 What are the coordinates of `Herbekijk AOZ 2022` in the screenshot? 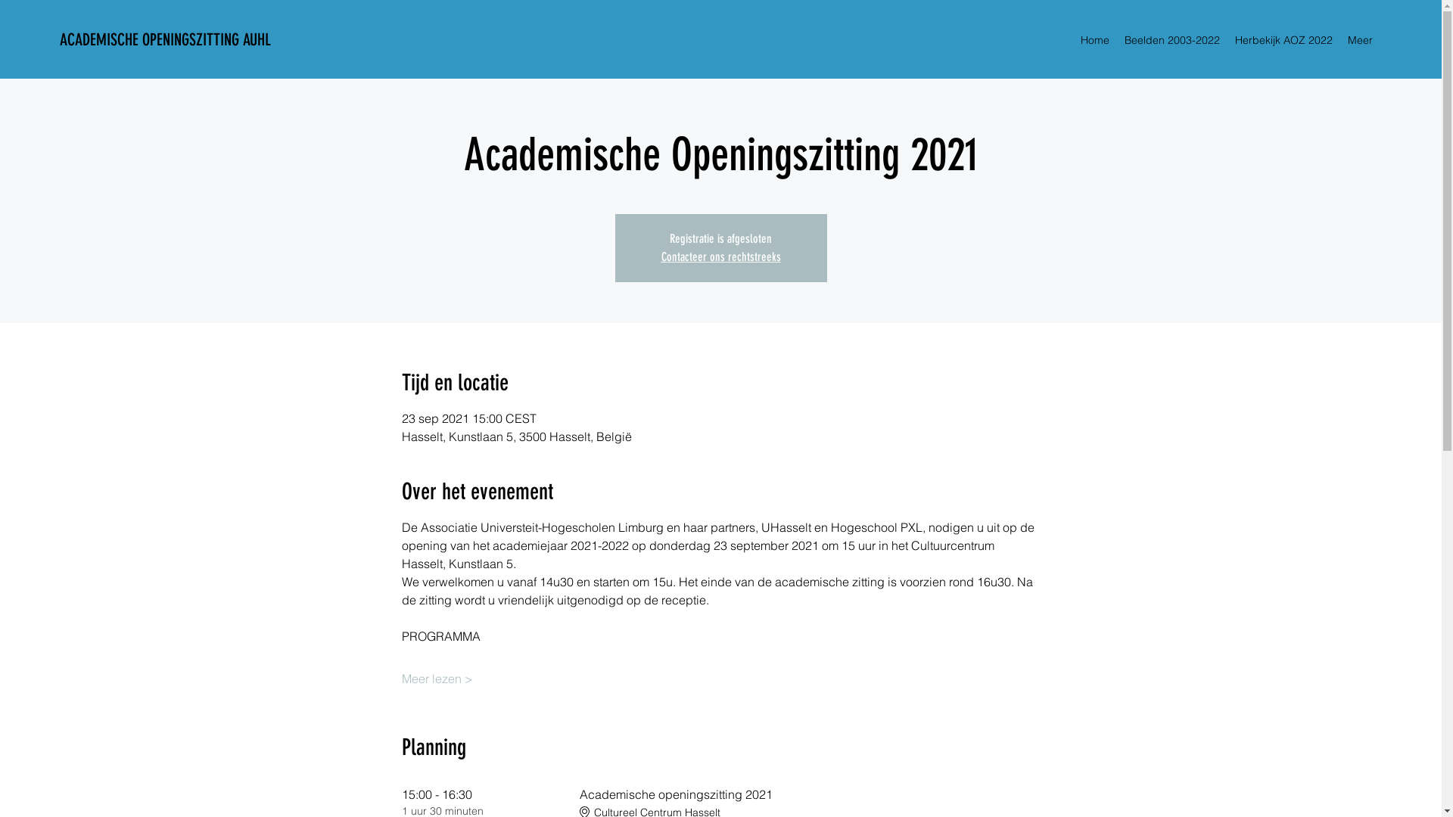 It's located at (1283, 40).